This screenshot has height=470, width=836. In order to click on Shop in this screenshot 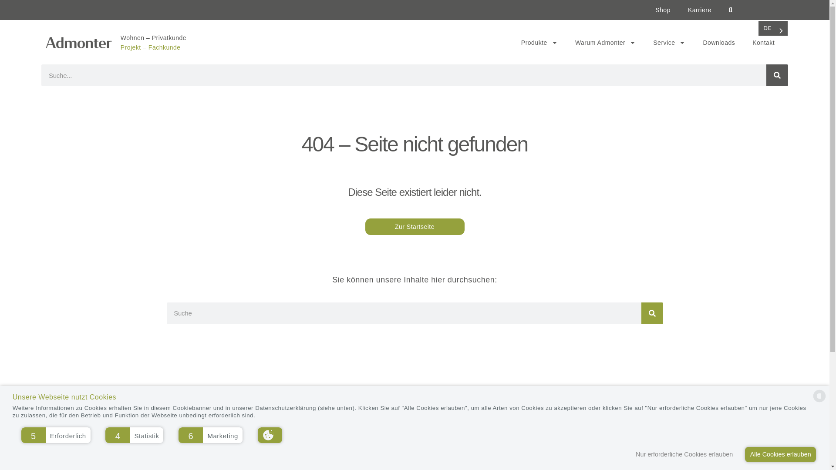, I will do `click(663, 10)`.